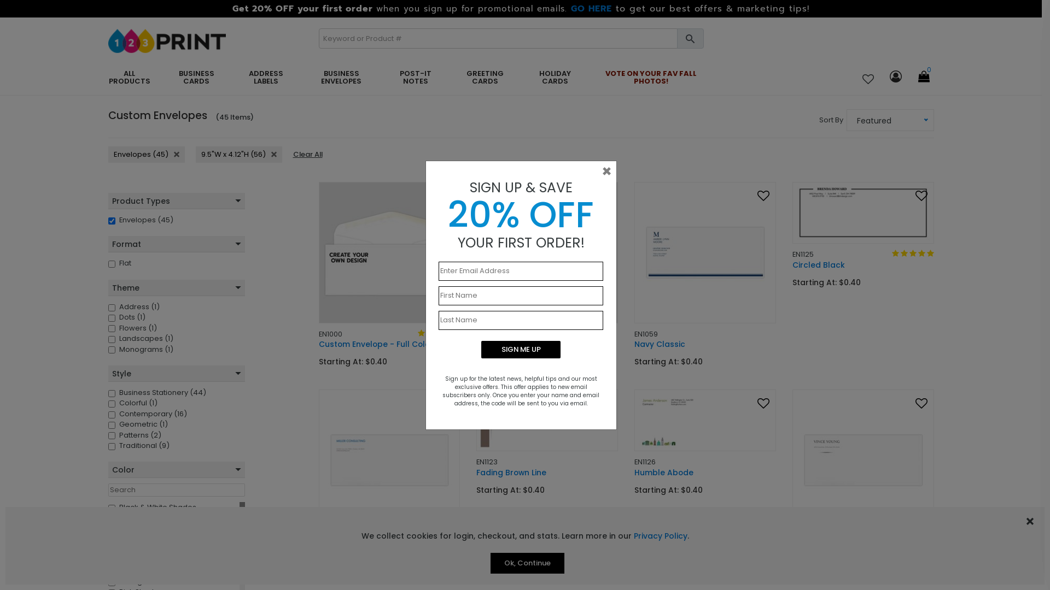 The image size is (1050, 590). I want to click on 0, so click(923, 78).